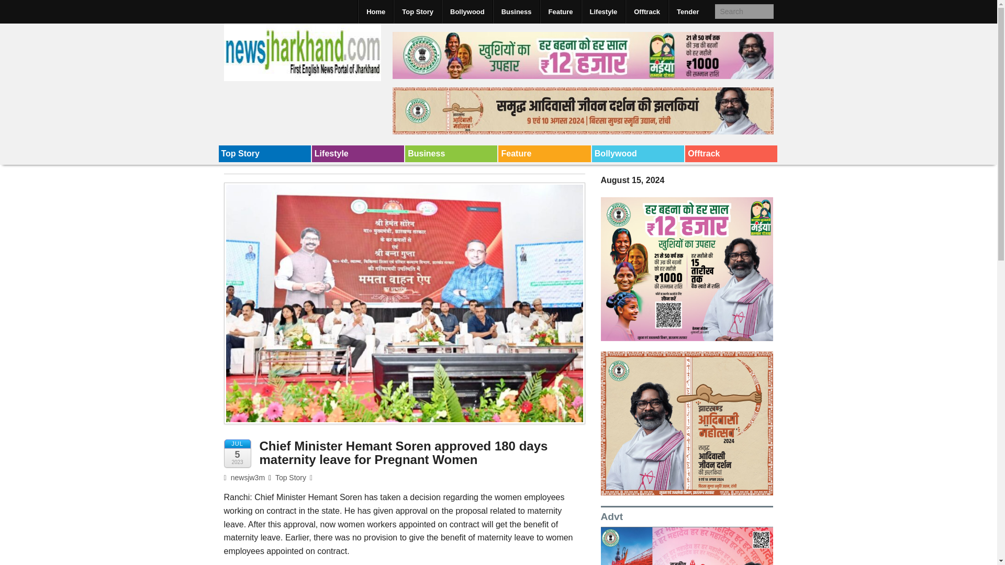  I want to click on Top Story, so click(265, 153).